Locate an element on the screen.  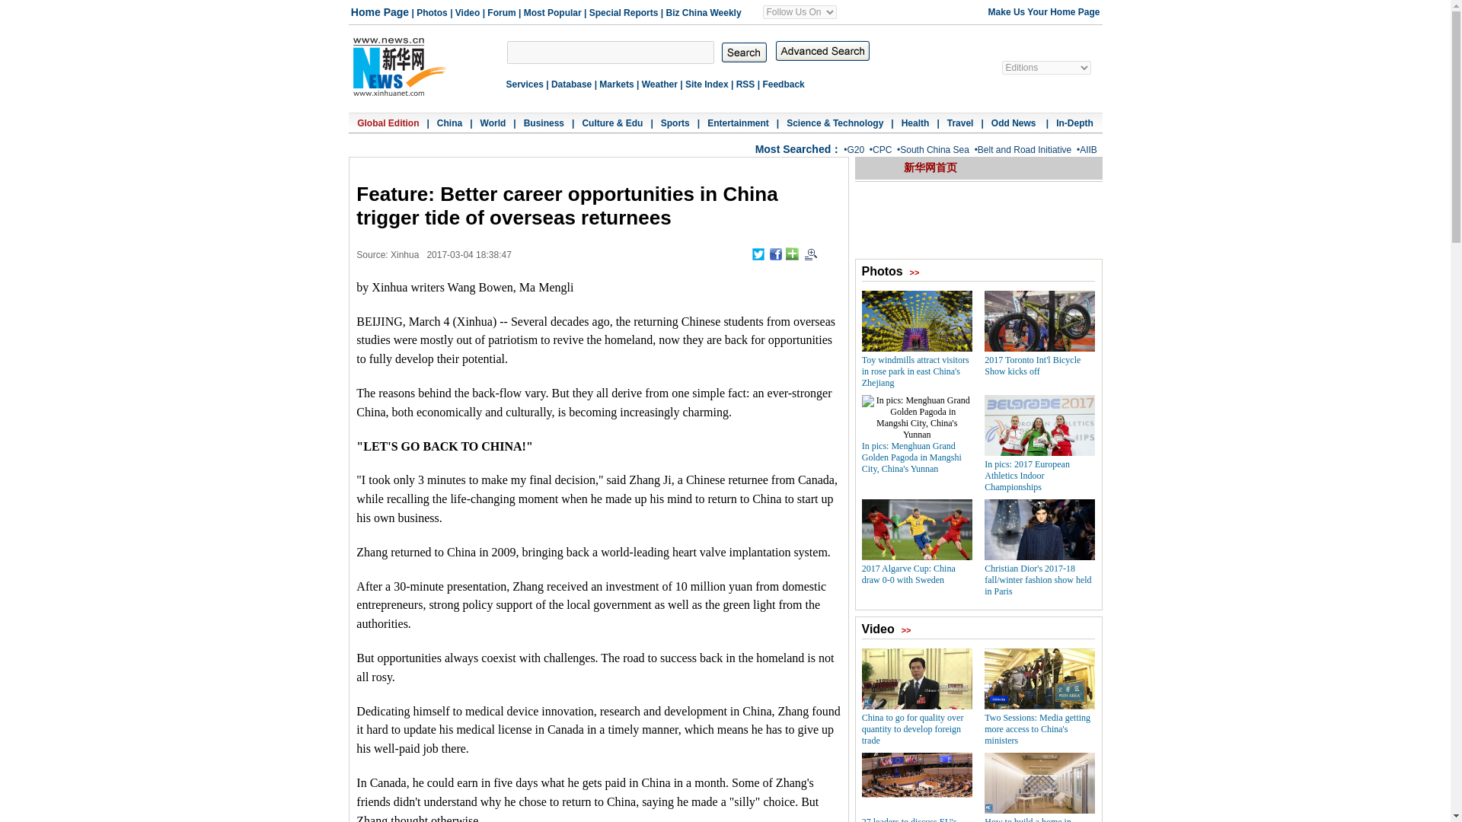
Weather is located at coordinates (659, 84).